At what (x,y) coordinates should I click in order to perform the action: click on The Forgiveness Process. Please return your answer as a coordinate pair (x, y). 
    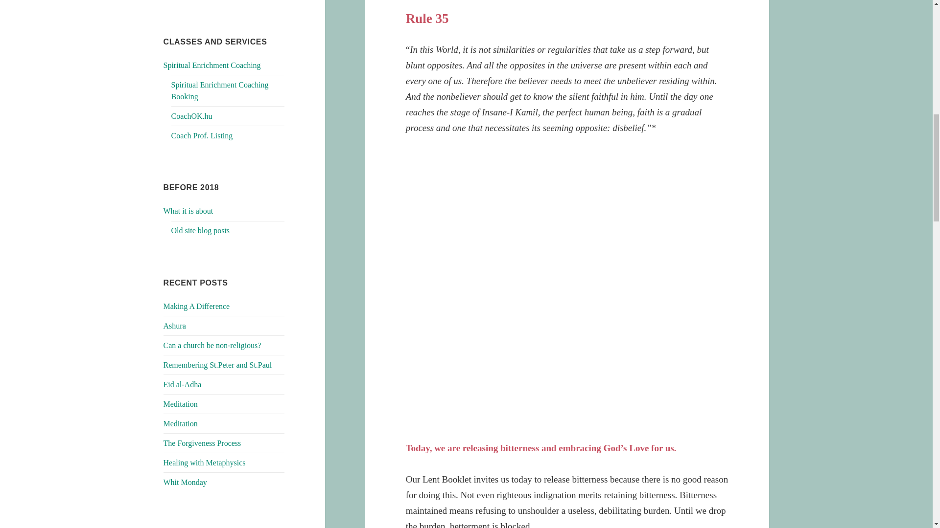
    Looking at the image, I should click on (203, 443).